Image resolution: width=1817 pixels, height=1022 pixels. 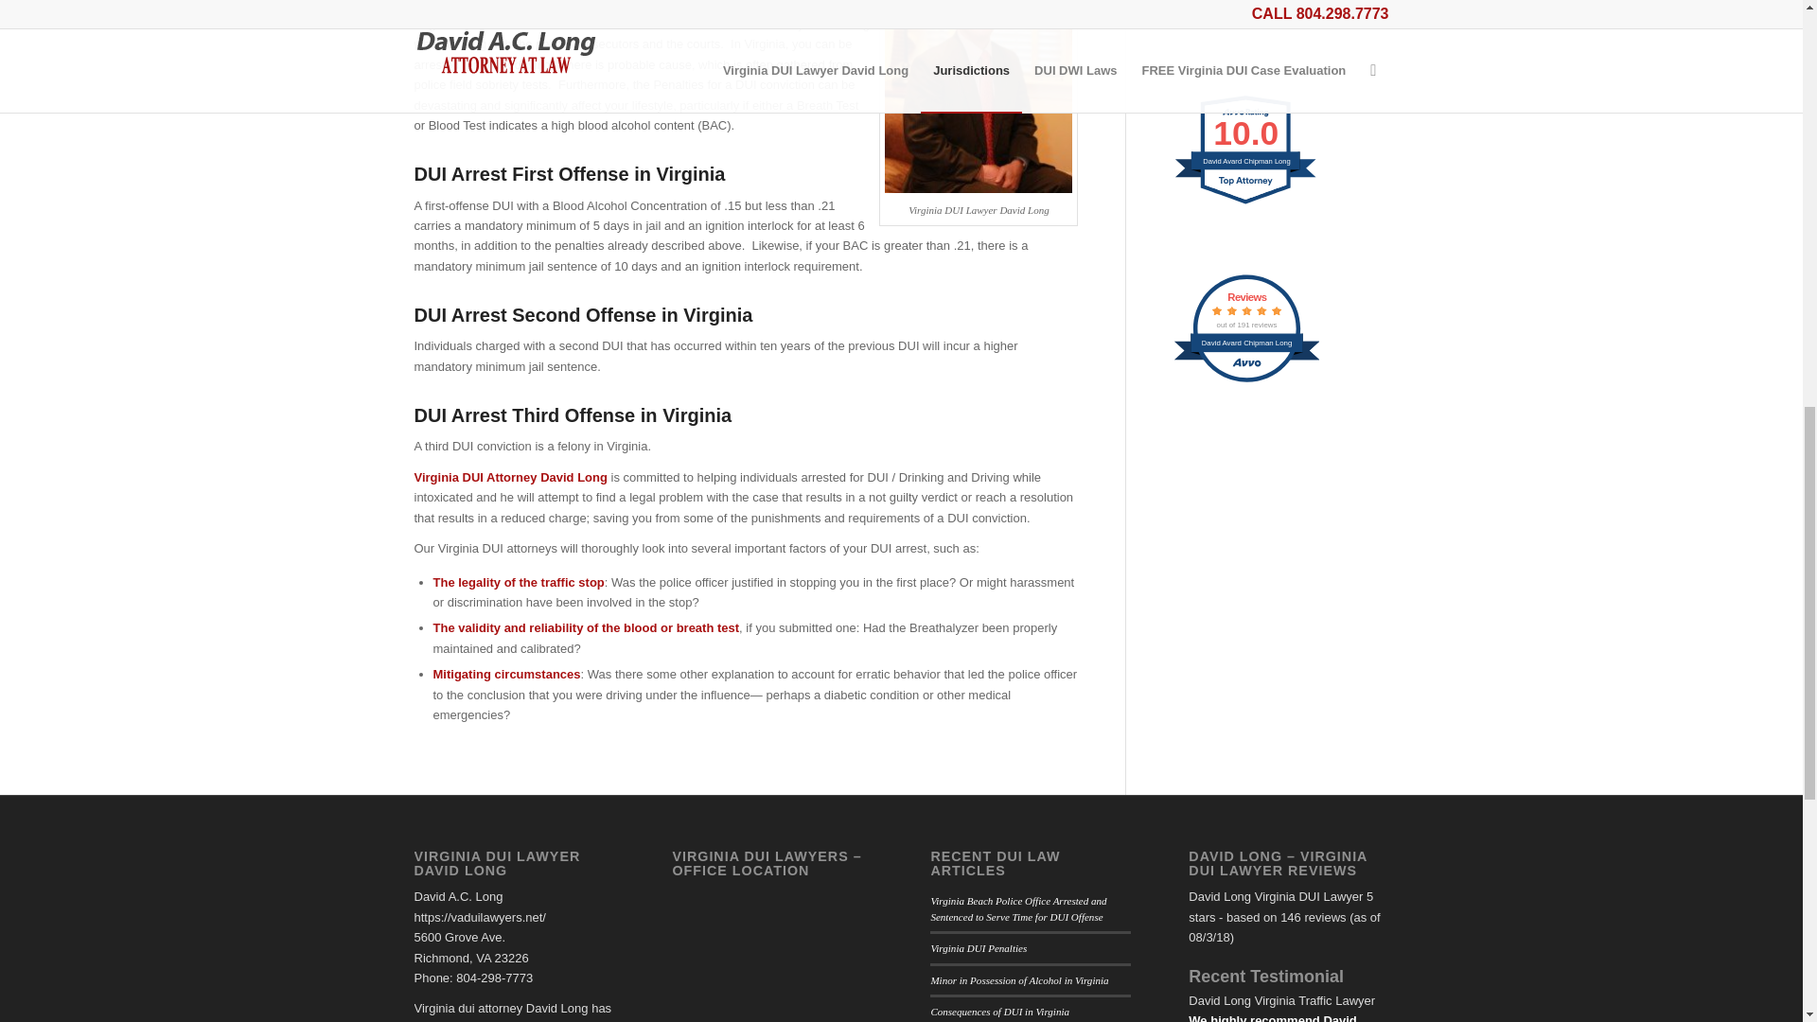 I want to click on Minor in Possession of Alcohol in Virginia, so click(x=1247, y=203).